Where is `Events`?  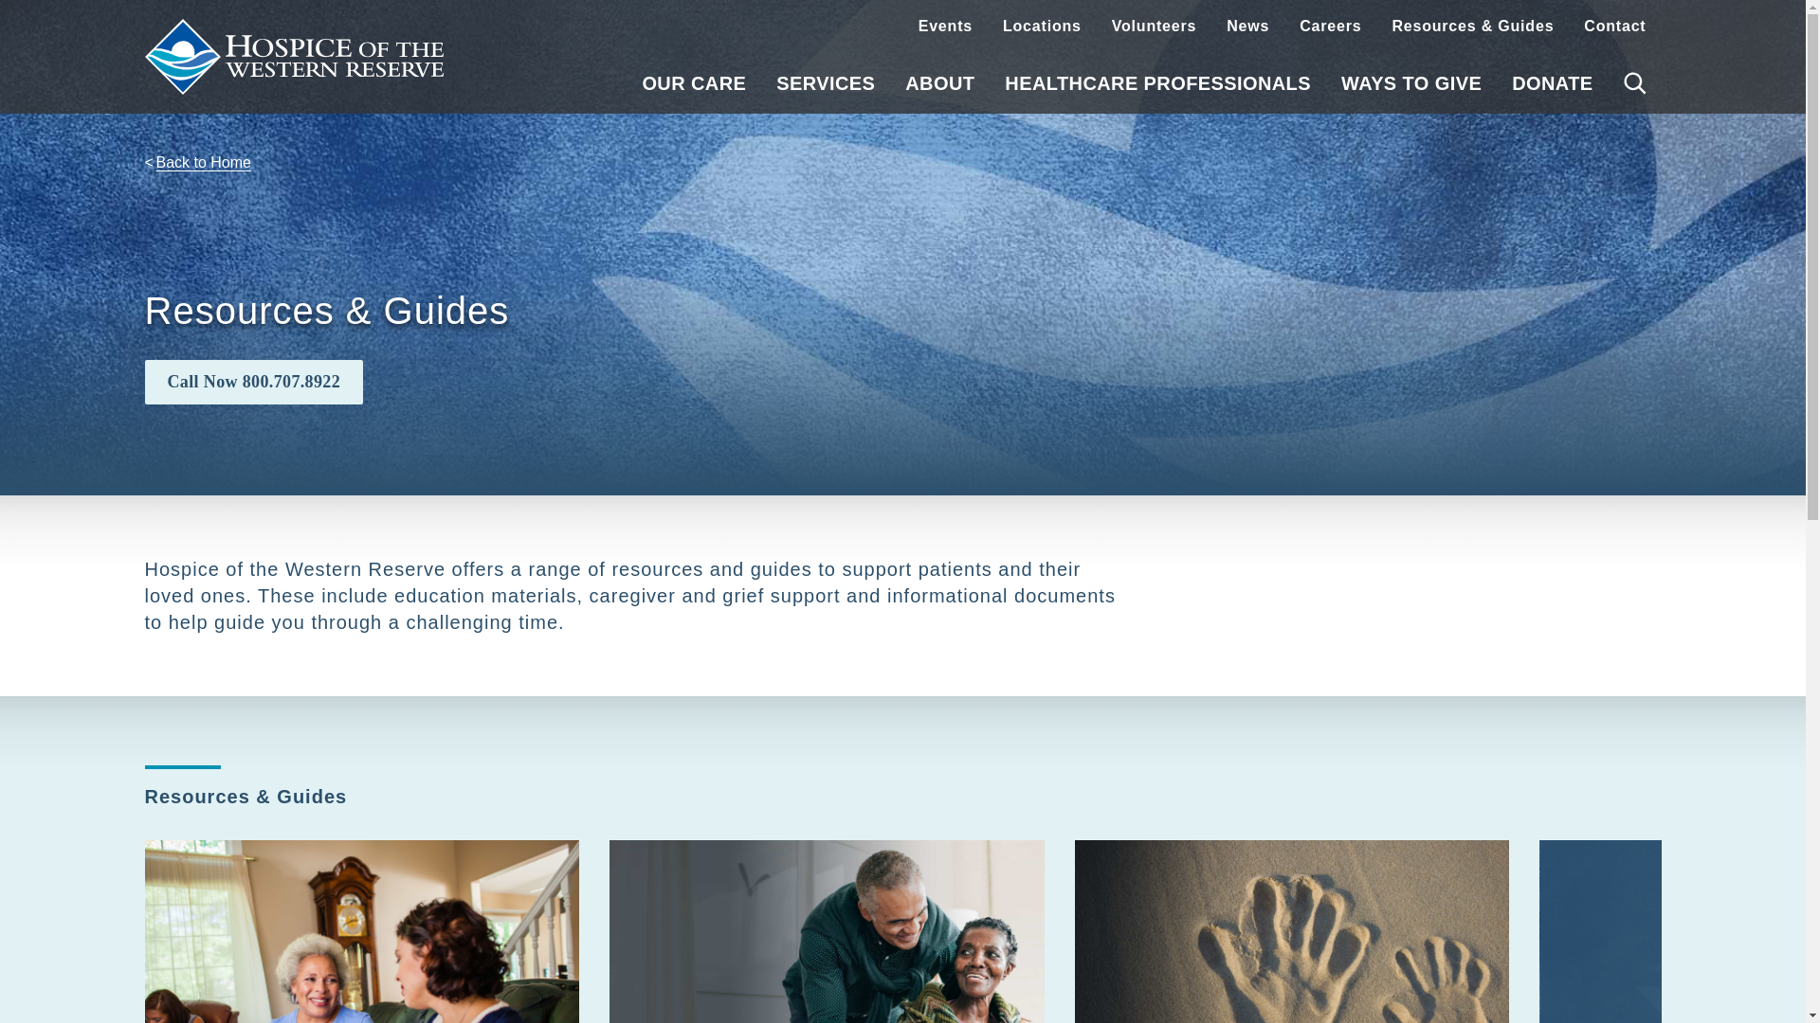
Events is located at coordinates (945, 27).